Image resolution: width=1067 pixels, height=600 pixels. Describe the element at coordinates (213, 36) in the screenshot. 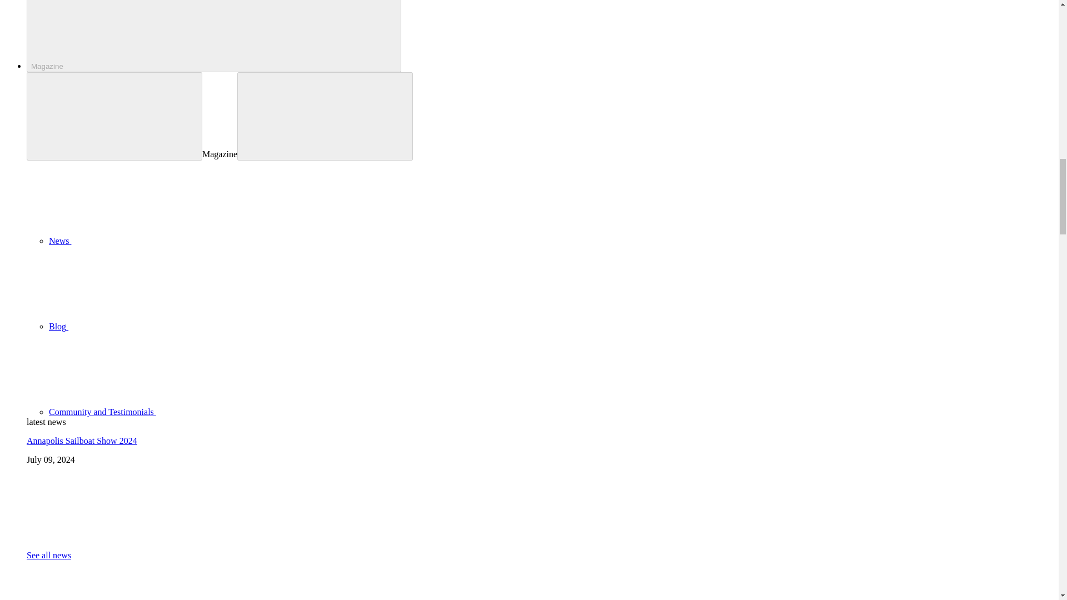

I see `Magazine` at that location.